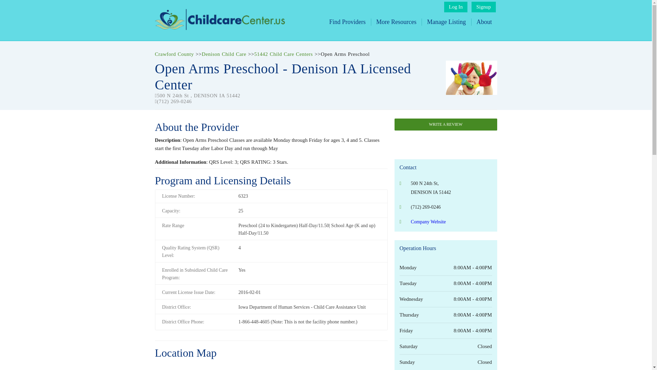 This screenshot has width=657, height=370. I want to click on Childcare Center, Preschools, and Home Daycare, so click(219, 28).